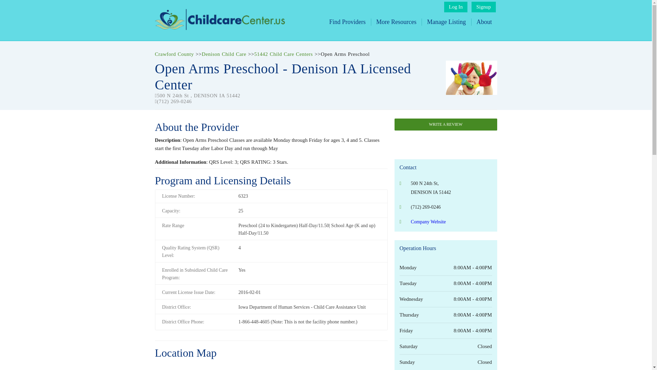 This screenshot has width=657, height=370. I want to click on Childcare Center, Preschools, and Home Daycare, so click(219, 28).